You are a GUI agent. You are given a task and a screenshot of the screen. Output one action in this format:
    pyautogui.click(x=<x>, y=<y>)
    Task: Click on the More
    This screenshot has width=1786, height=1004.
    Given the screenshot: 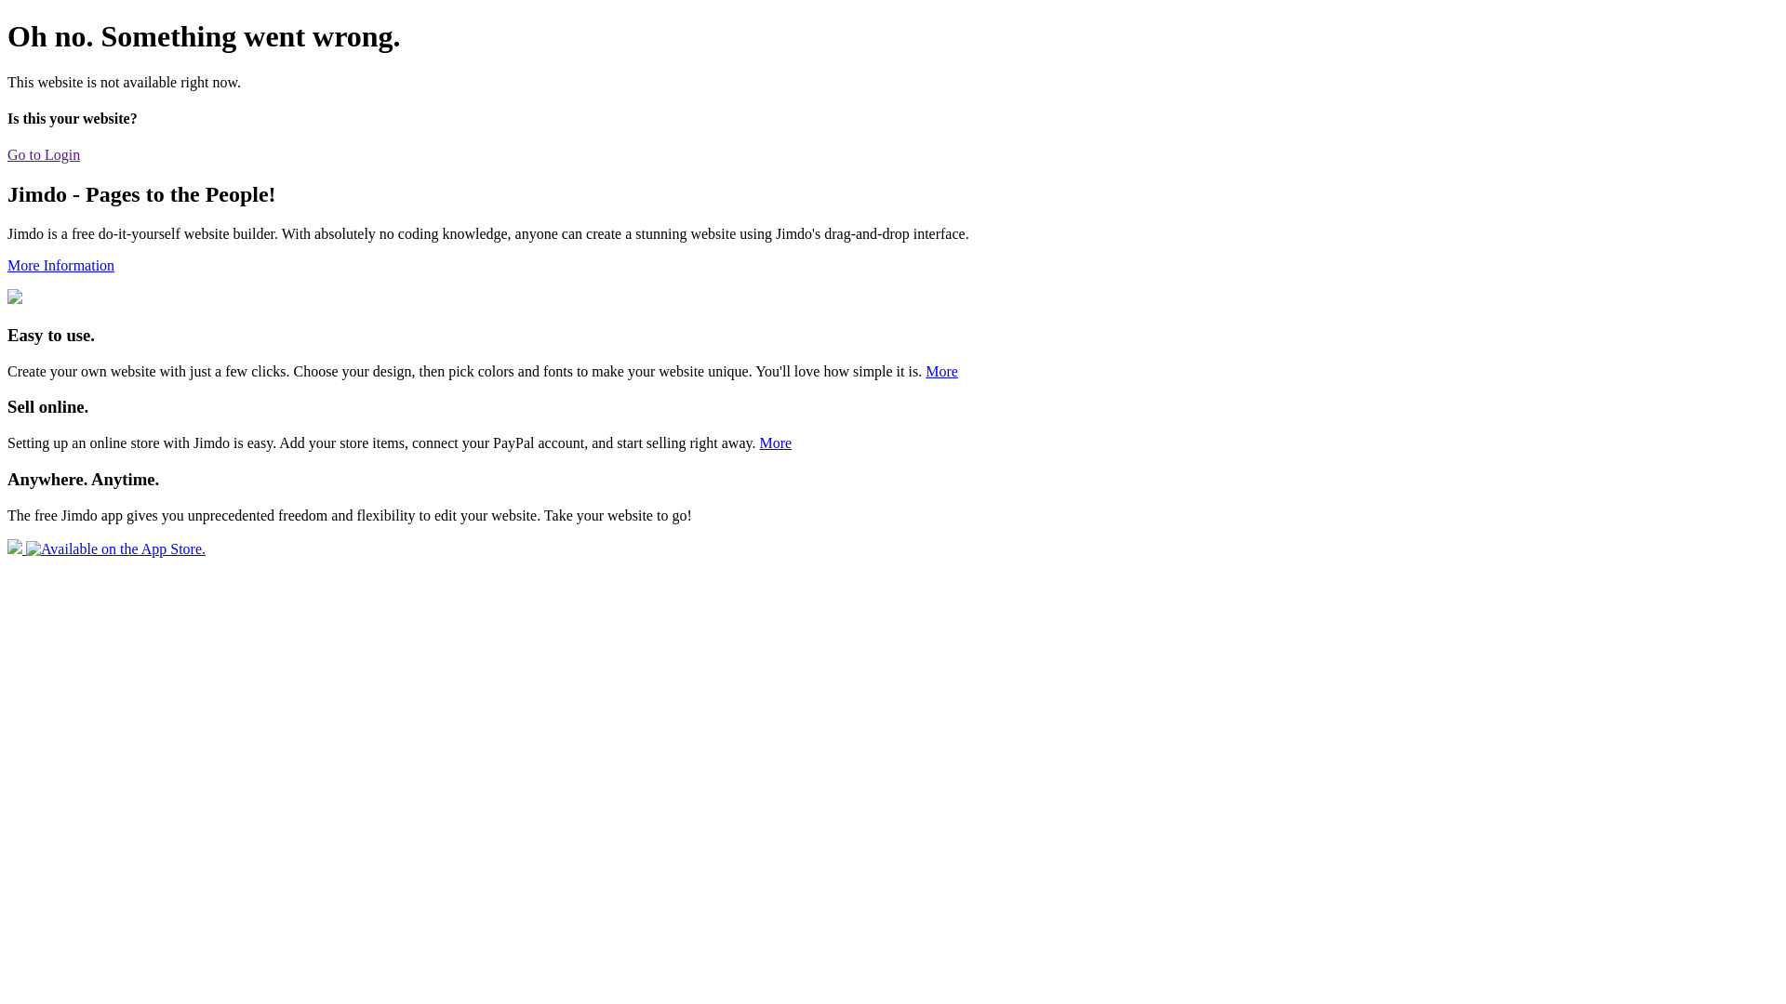 What is the action you would take?
    pyautogui.click(x=776, y=443)
    